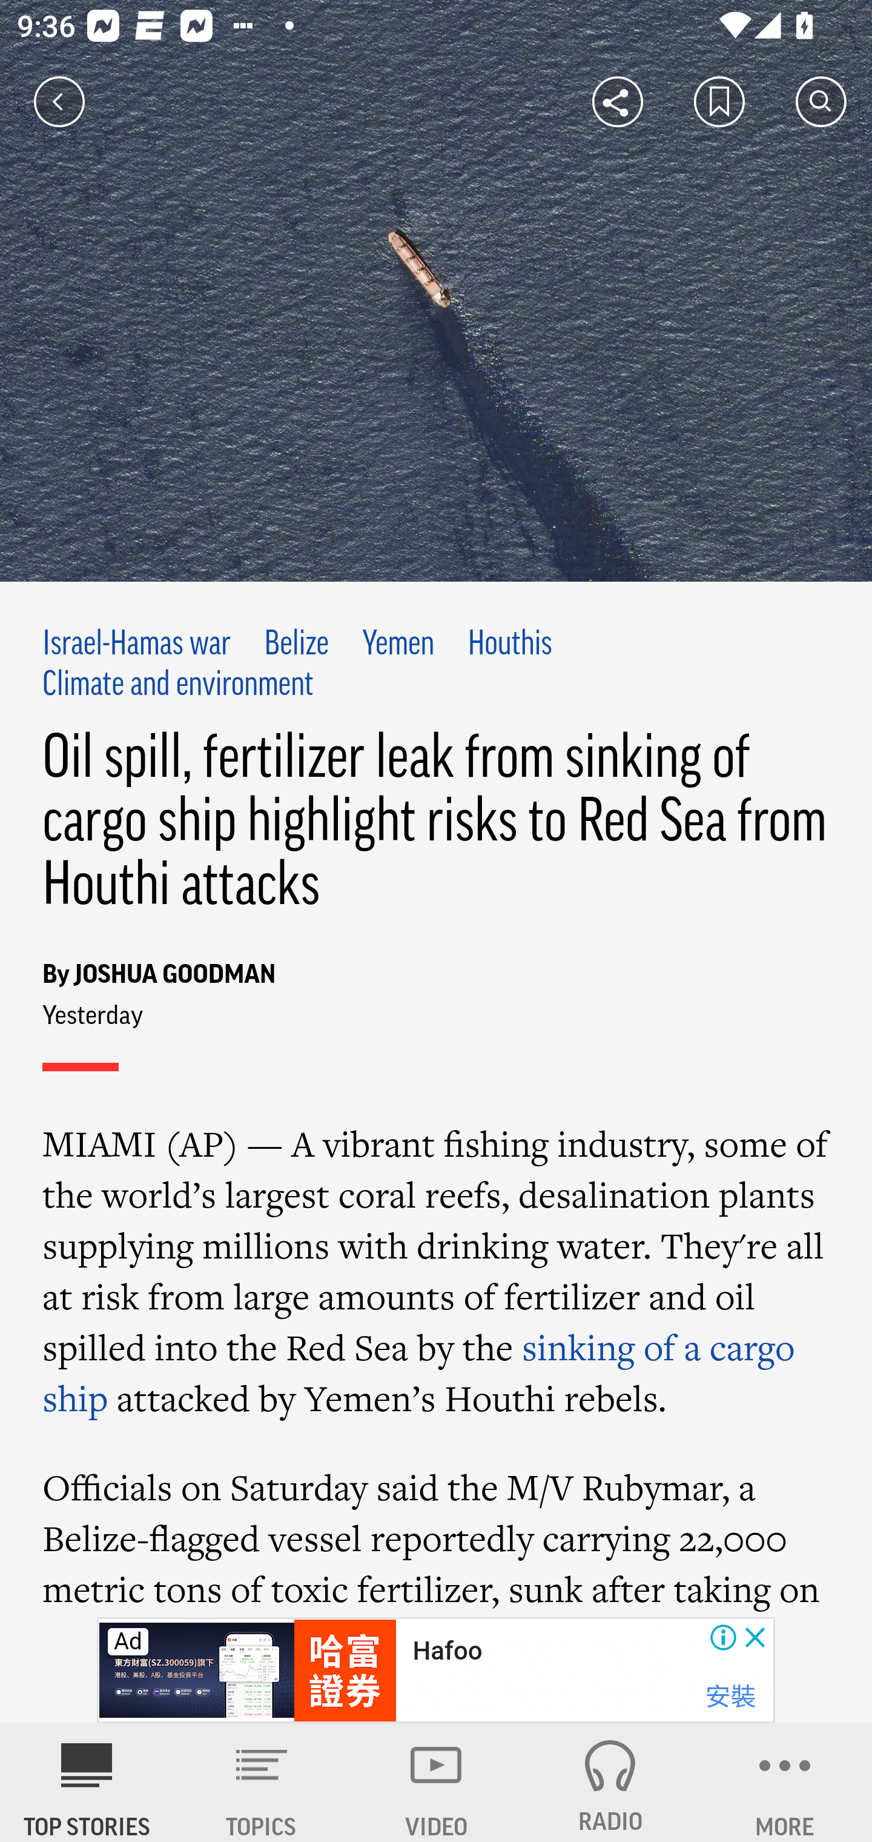  I want to click on Hafoo, so click(448, 1651).